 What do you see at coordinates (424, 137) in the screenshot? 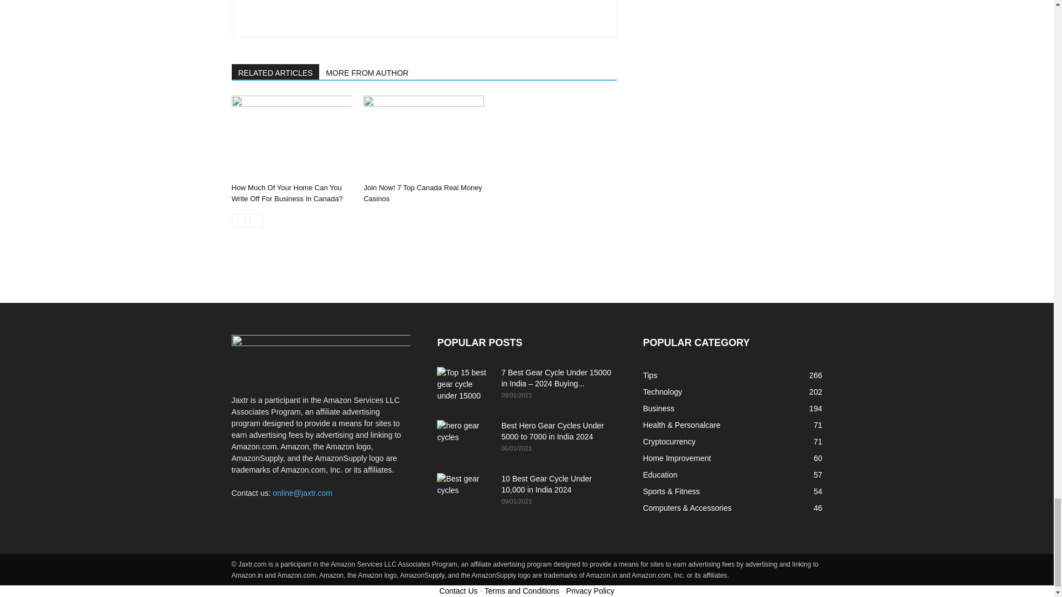
I see `Join Now! 7 Top Canada Real Money Casinos` at bounding box center [424, 137].